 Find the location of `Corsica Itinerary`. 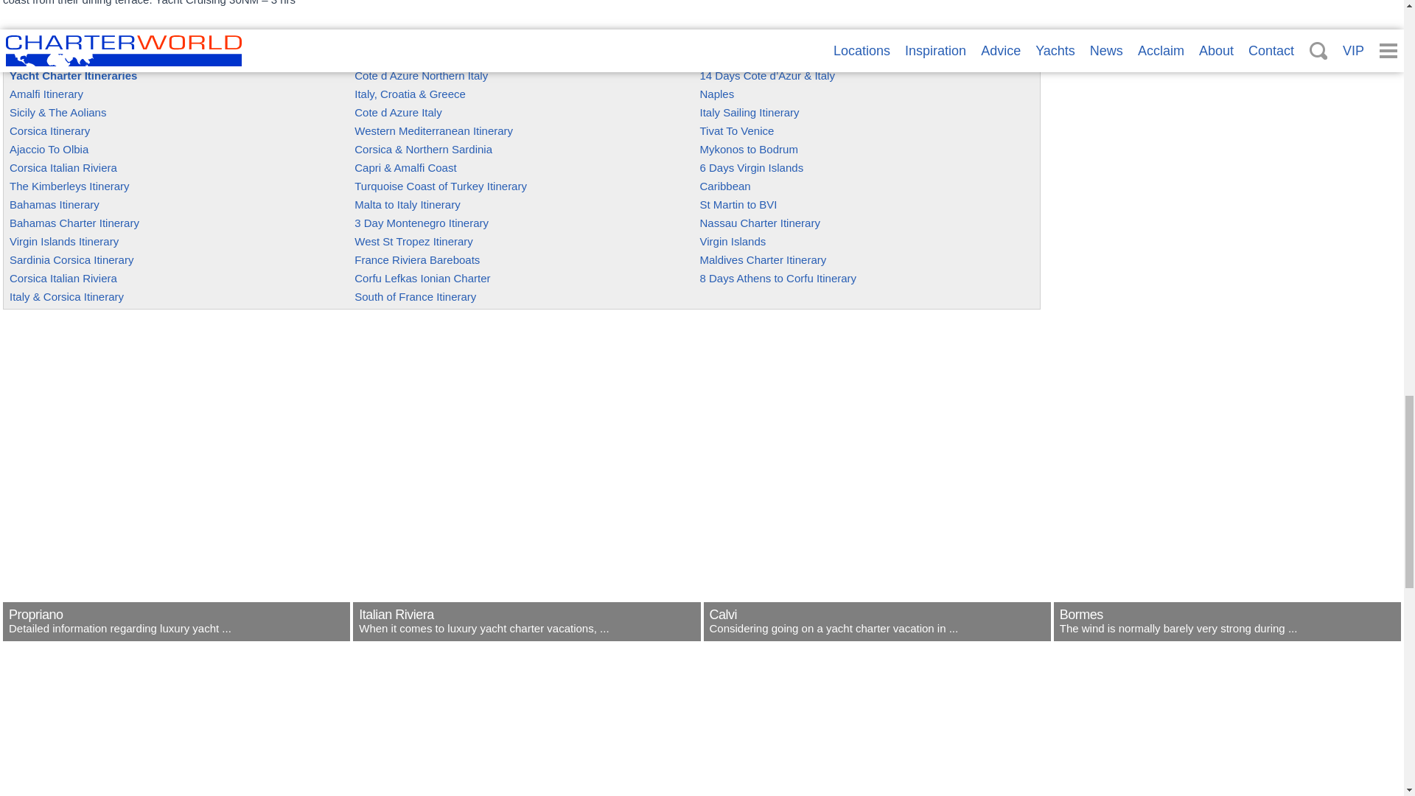

Corsica Itinerary is located at coordinates (50, 130).